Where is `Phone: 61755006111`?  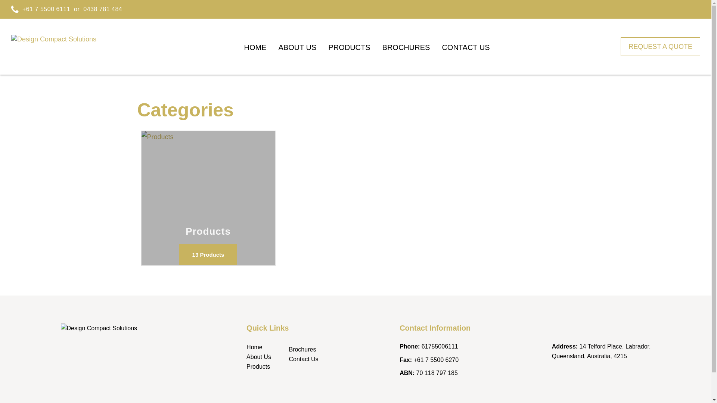
Phone: 61755006111 is located at coordinates (429, 346).